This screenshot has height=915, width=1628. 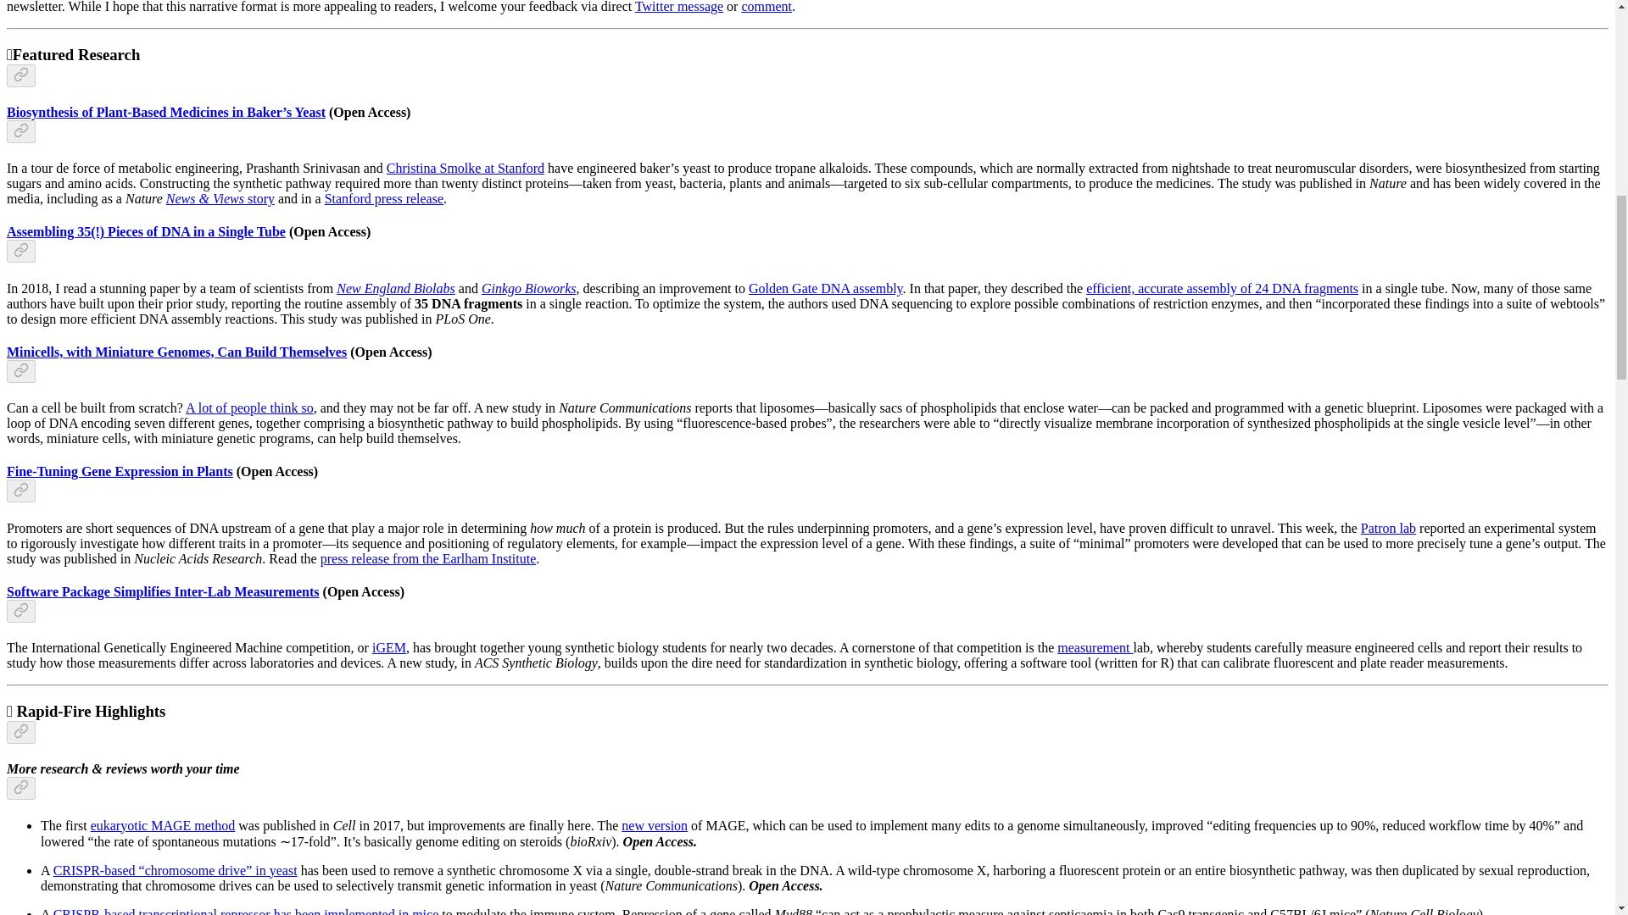 I want to click on Twitter message, so click(x=678, y=7).